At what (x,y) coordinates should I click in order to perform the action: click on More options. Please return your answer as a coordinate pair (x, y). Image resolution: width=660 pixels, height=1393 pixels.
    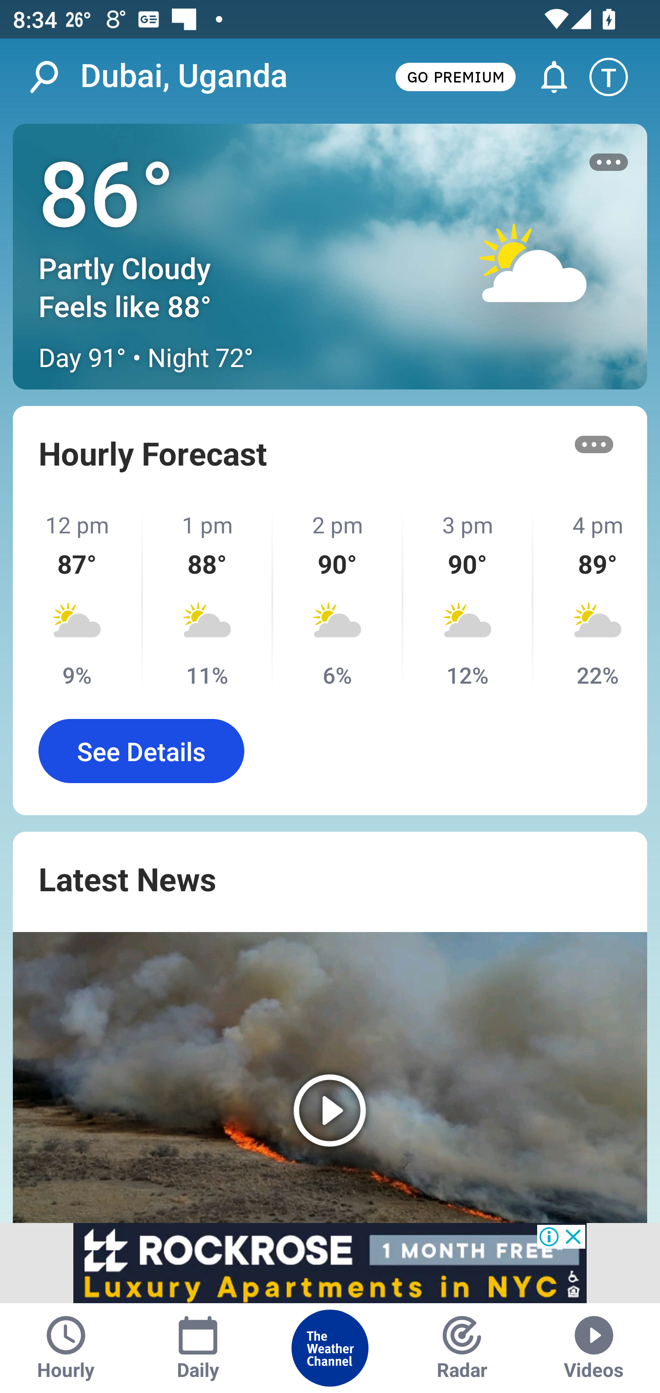
    Looking at the image, I should click on (594, 444).